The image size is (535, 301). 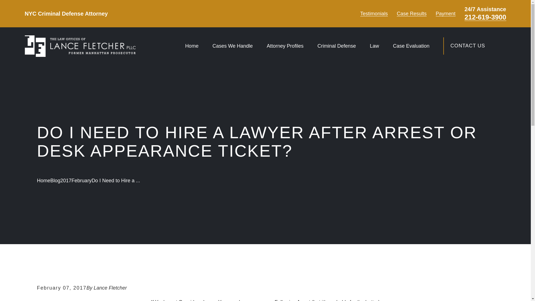 I want to click on Case Results, so click(x=412, y=13).